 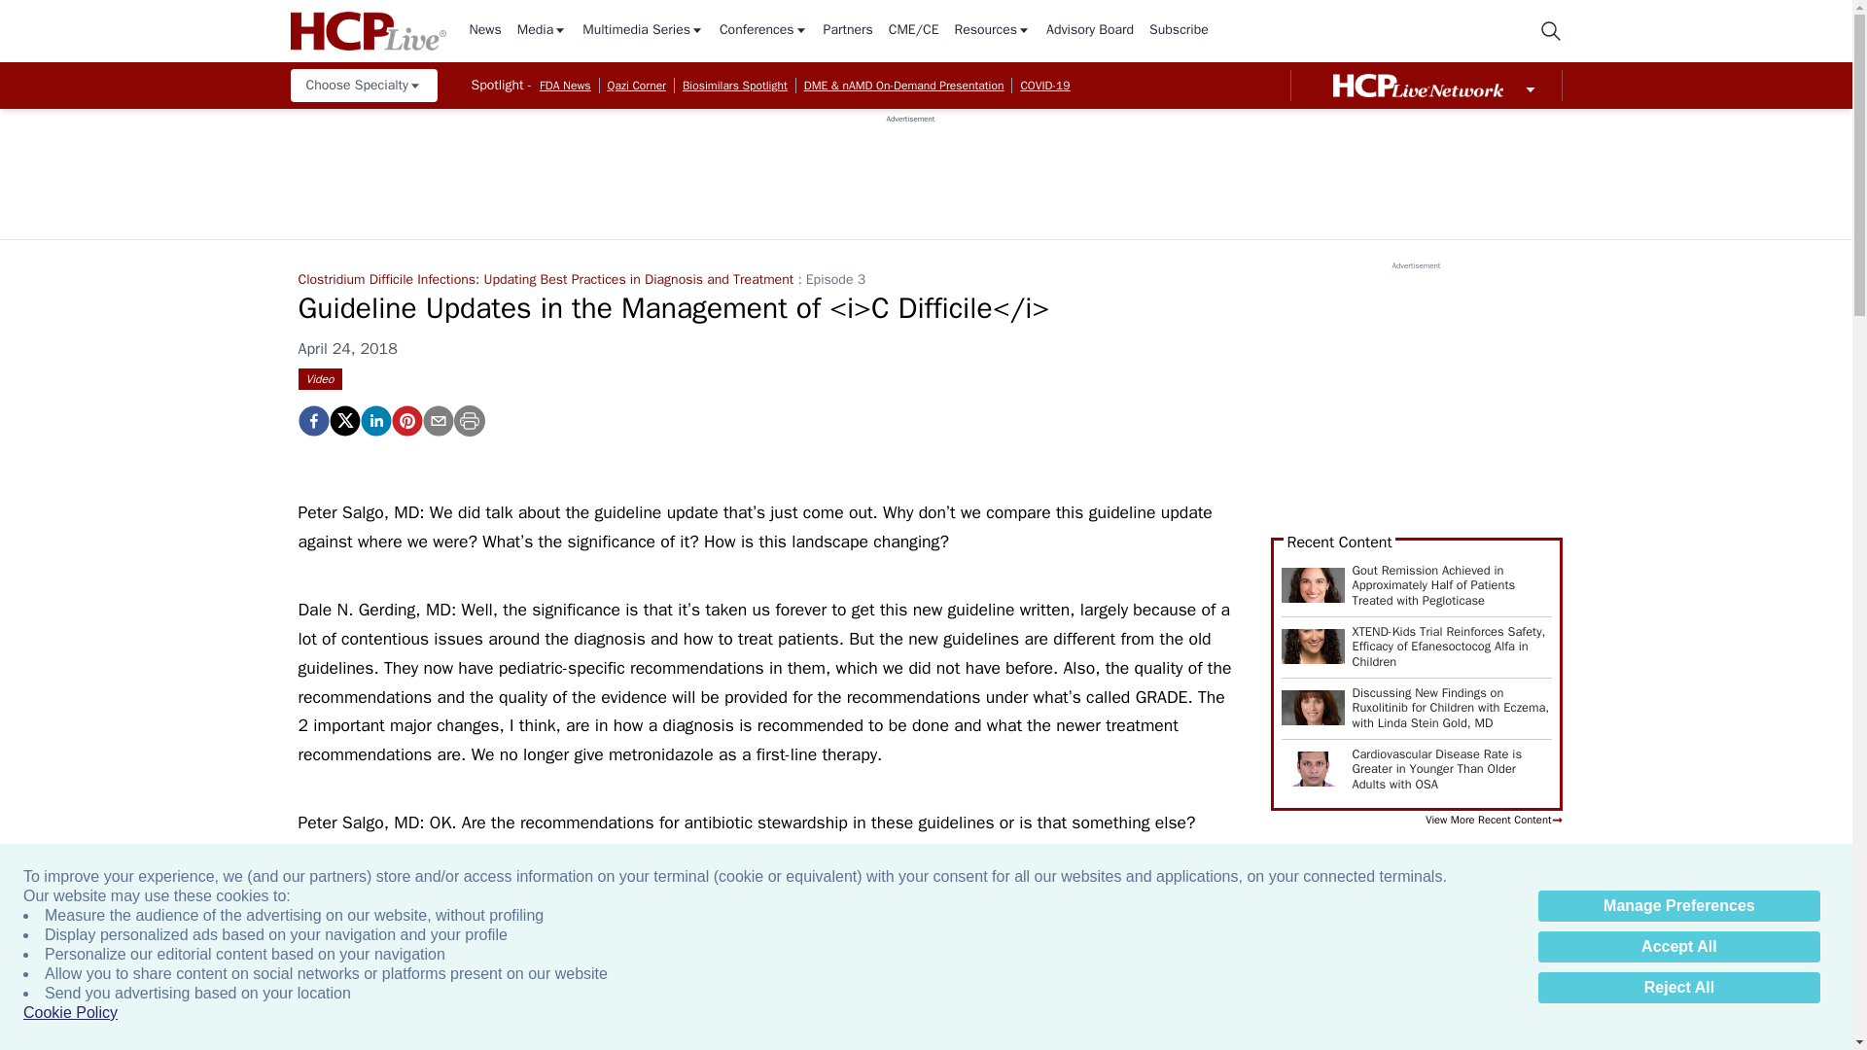 I want to click on Conferences, so click(x=763, y=31).